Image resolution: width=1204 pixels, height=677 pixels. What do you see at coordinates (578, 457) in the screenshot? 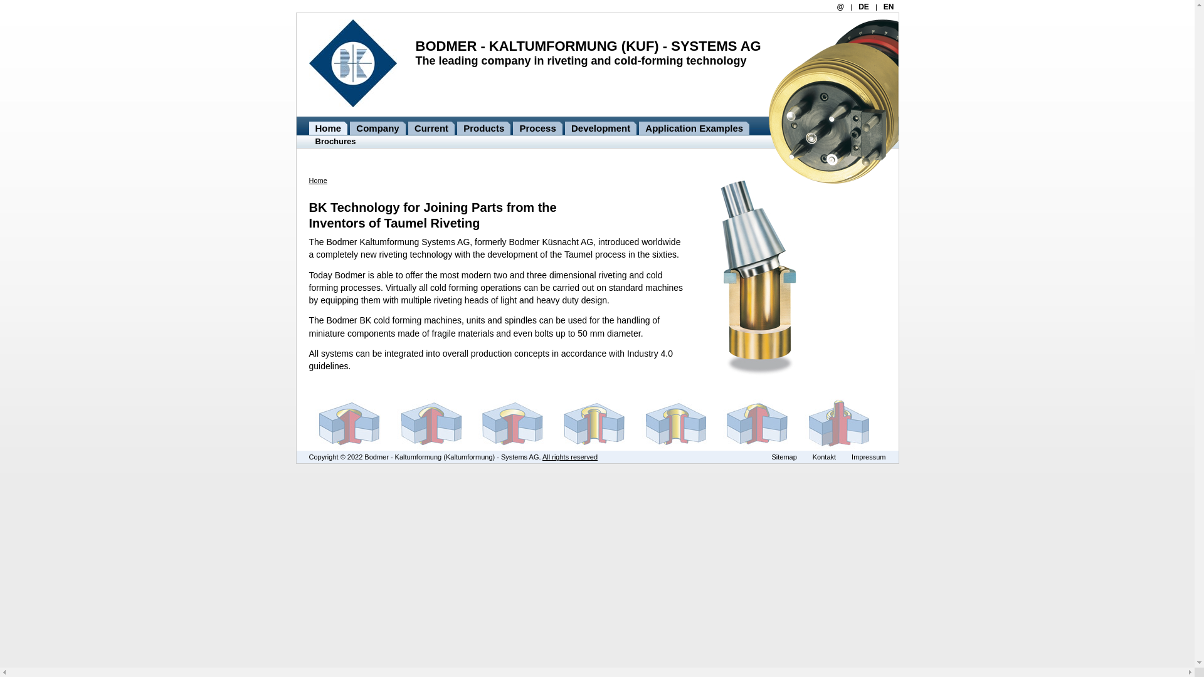
I see `All rights reserved` at bounding box center [578, 457].